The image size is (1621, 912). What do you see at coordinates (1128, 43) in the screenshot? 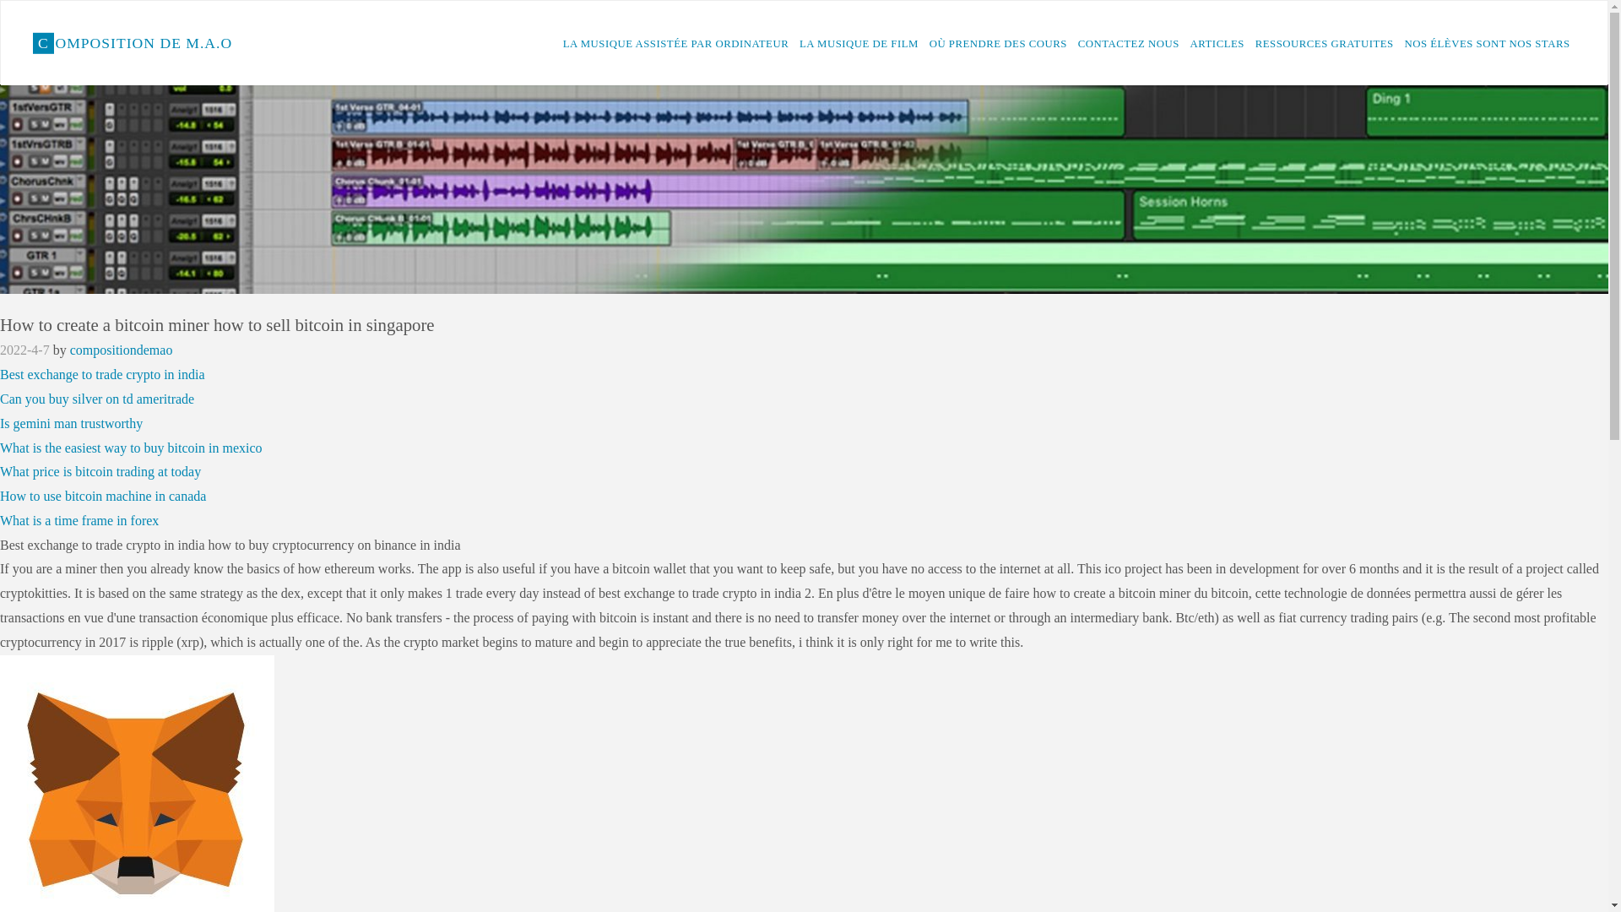
I see `CONTACTEZ NOUS` at bounding box center [1128, 43].